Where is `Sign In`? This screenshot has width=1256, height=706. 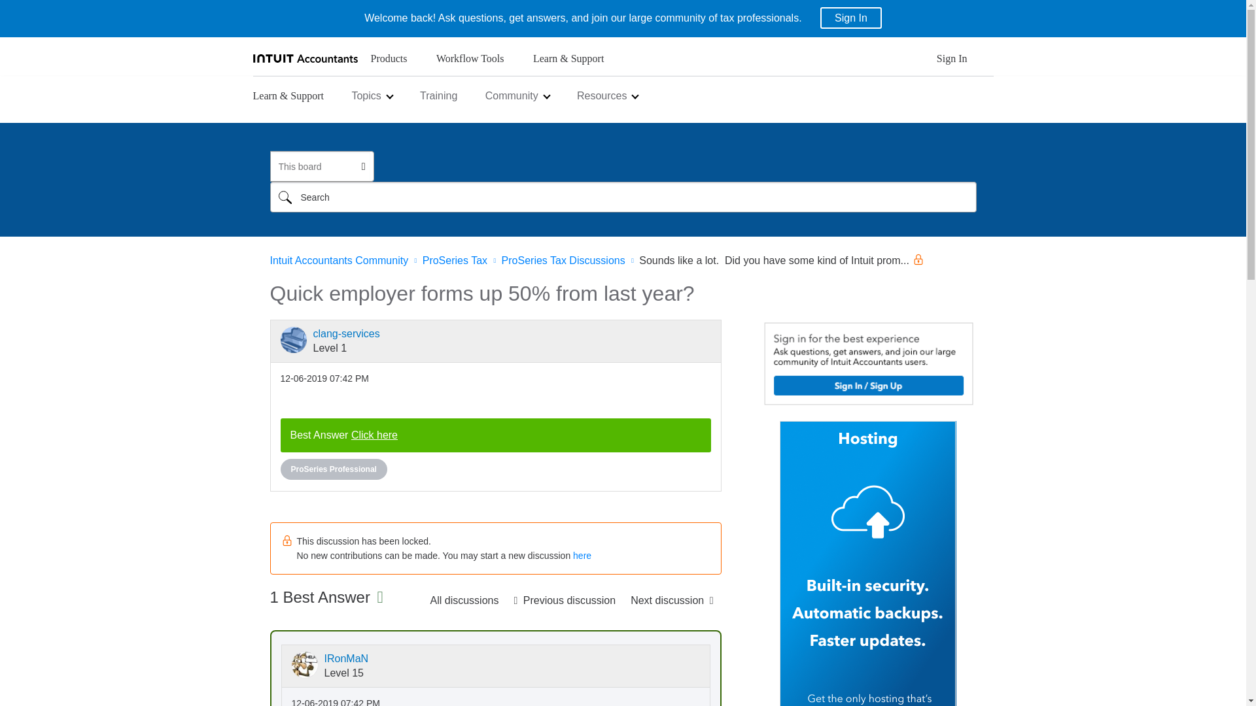 Sign In is located at coordinates (850, 18).